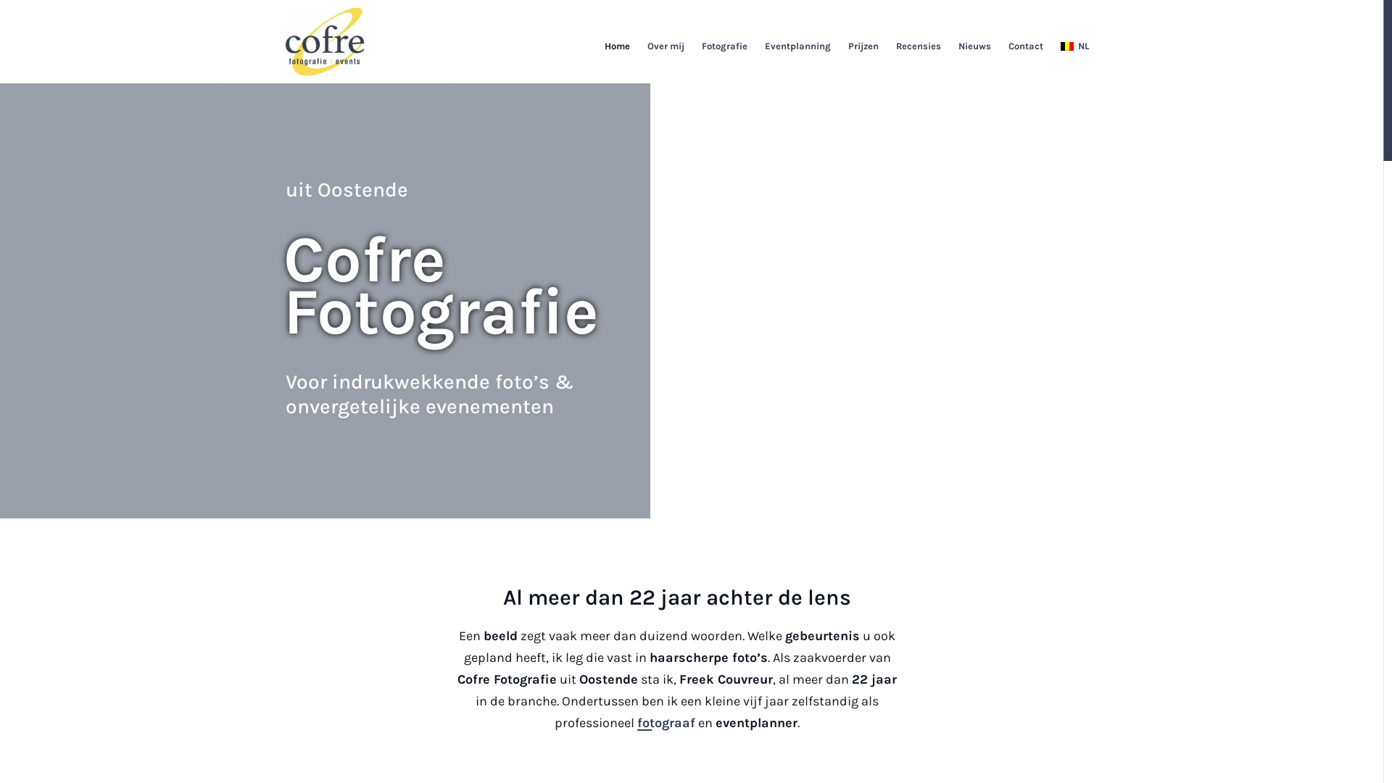  Describe the element at coordinates (1026, 46) in the screenshot. I see `Contact` at that location.